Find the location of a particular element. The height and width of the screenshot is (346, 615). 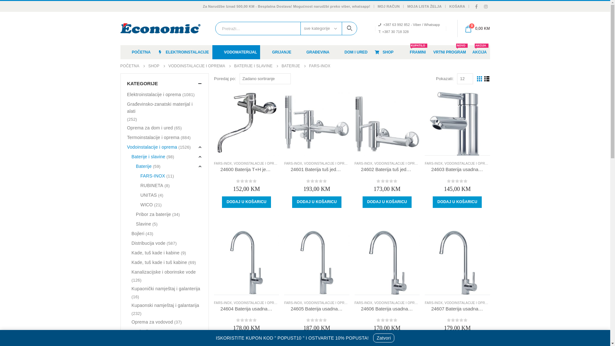

FARS-INOX is located at coordinates (364, 163).